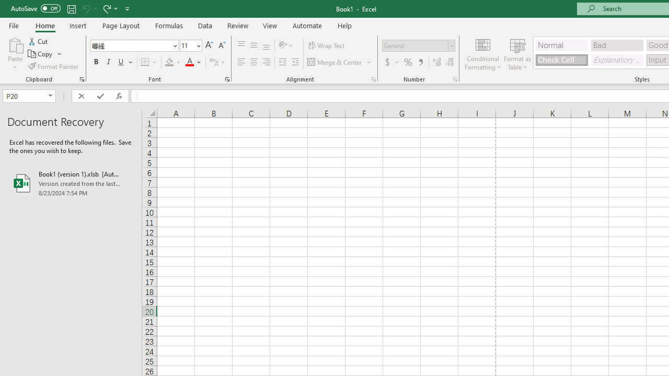  What do you see at coordinates (270, 25) in the screenshot?
I see `View` at bounding box center [270, 25].